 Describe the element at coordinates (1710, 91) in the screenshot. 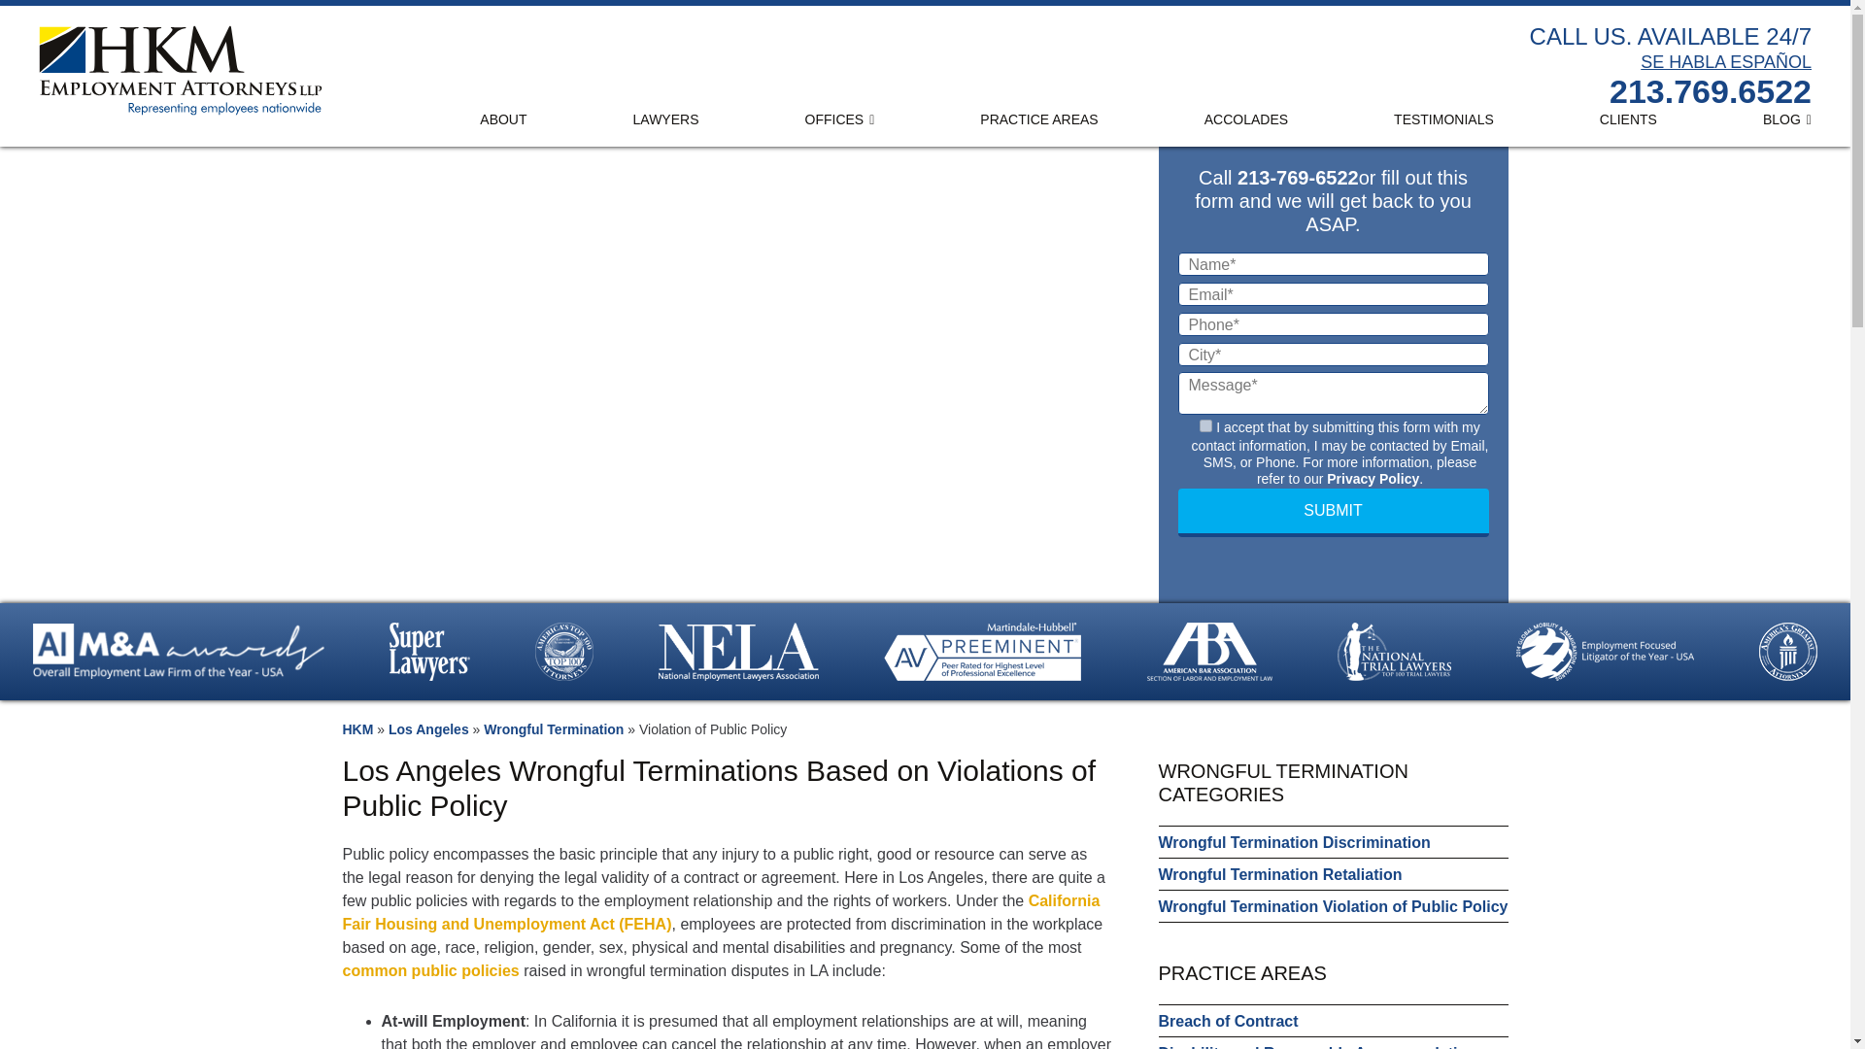

I see `213.769.6522` at that location.